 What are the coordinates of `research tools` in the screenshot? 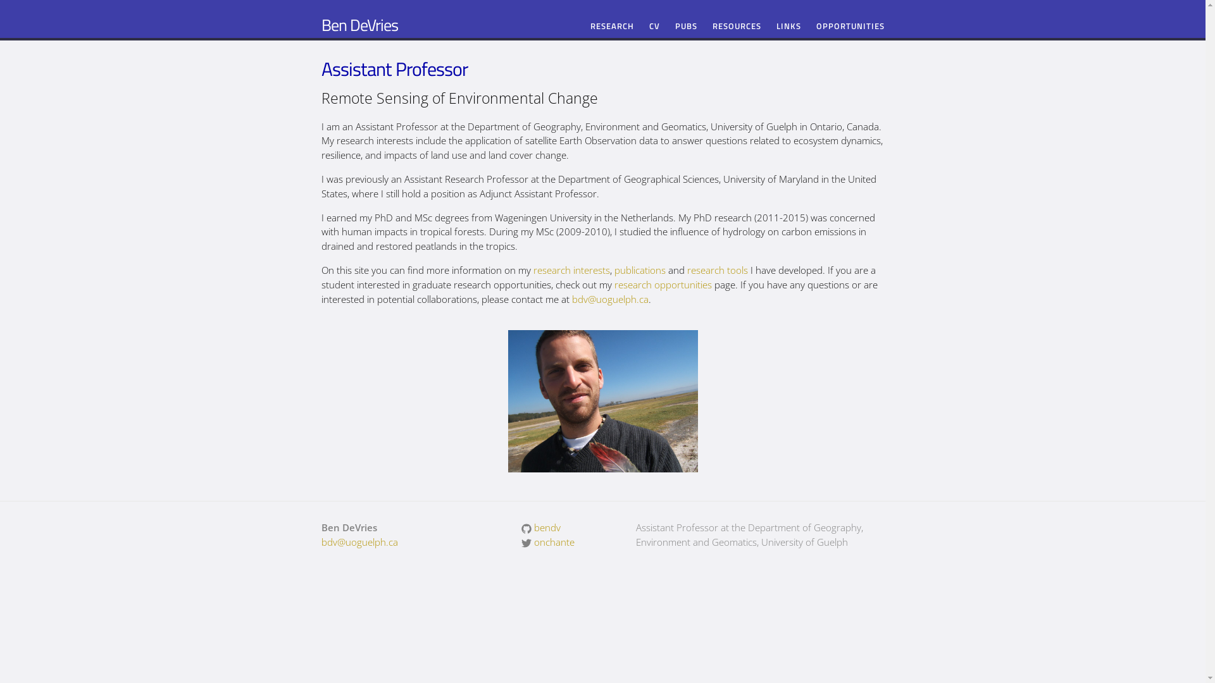 It's located at (718, 270).